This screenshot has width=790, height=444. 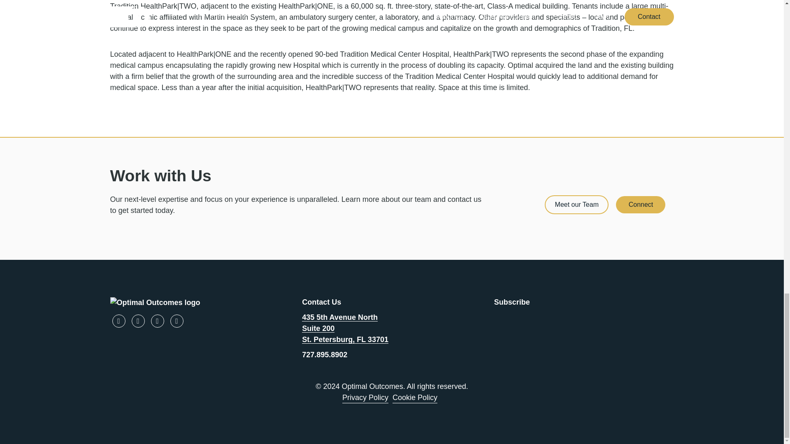 I want to click on Optimal Outcomes, so click(x=200, y=303).